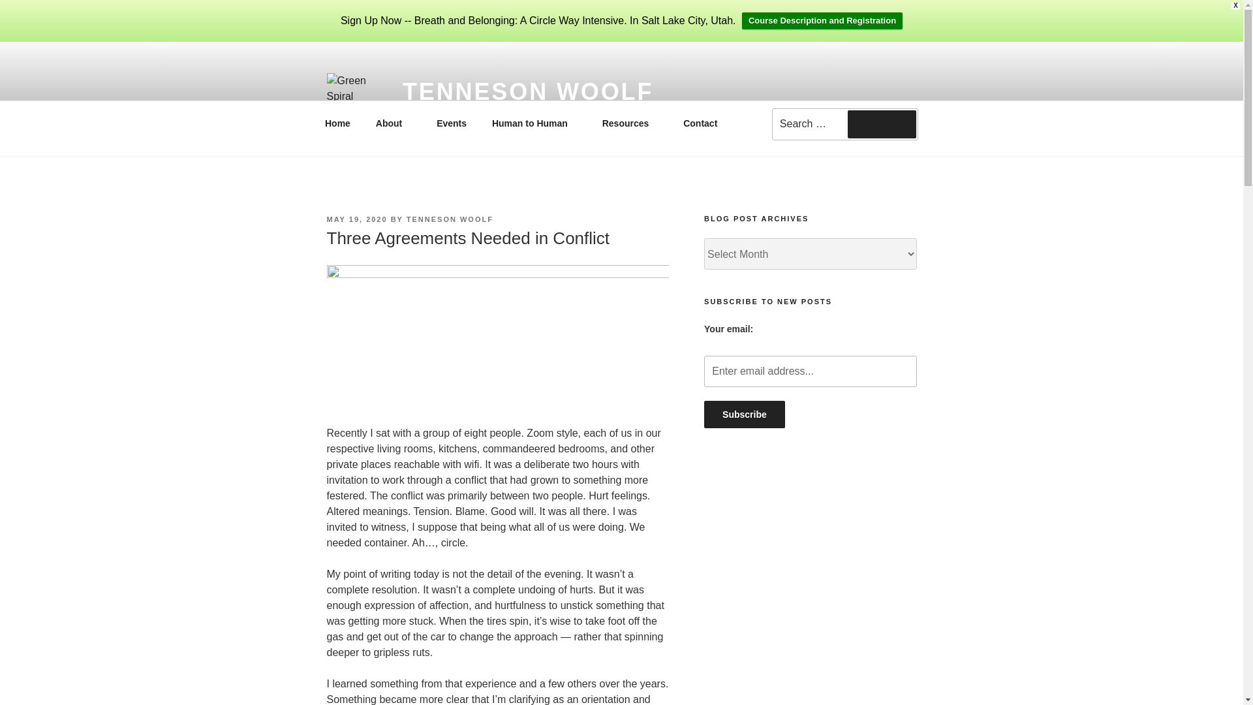 The height and width of the screenshot is (705, 1253). I want to click on Human to Human, so click(745, 414).